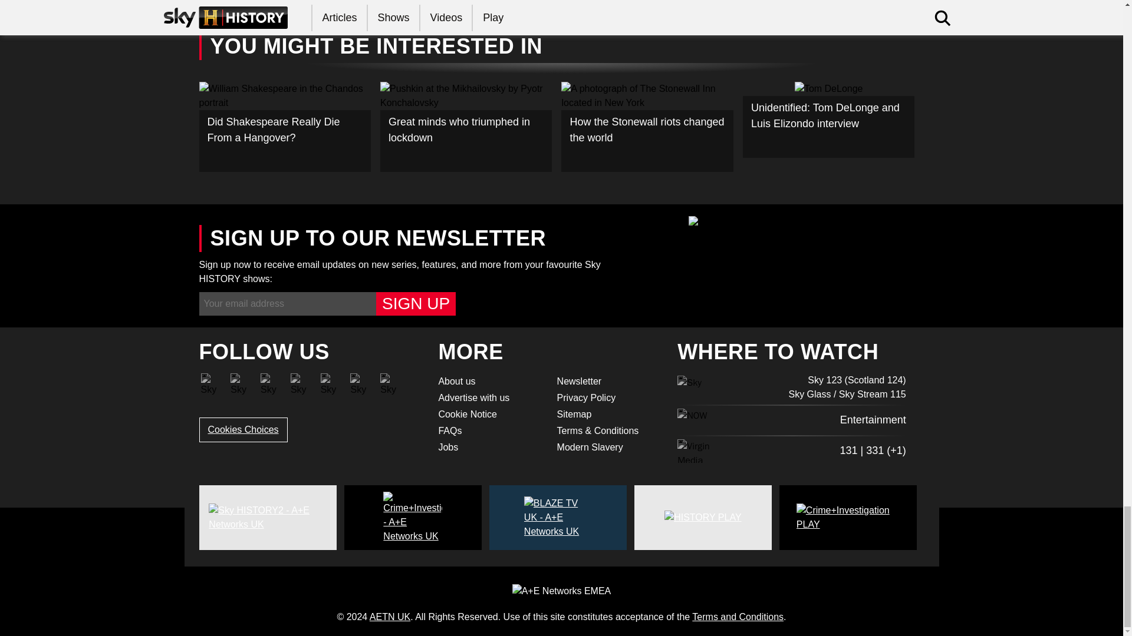 The width and height of the screenshot is (1132, 636). Describe the element at coordinates (490, 398) in the screenshot. I see `Advertise with us` at that location.